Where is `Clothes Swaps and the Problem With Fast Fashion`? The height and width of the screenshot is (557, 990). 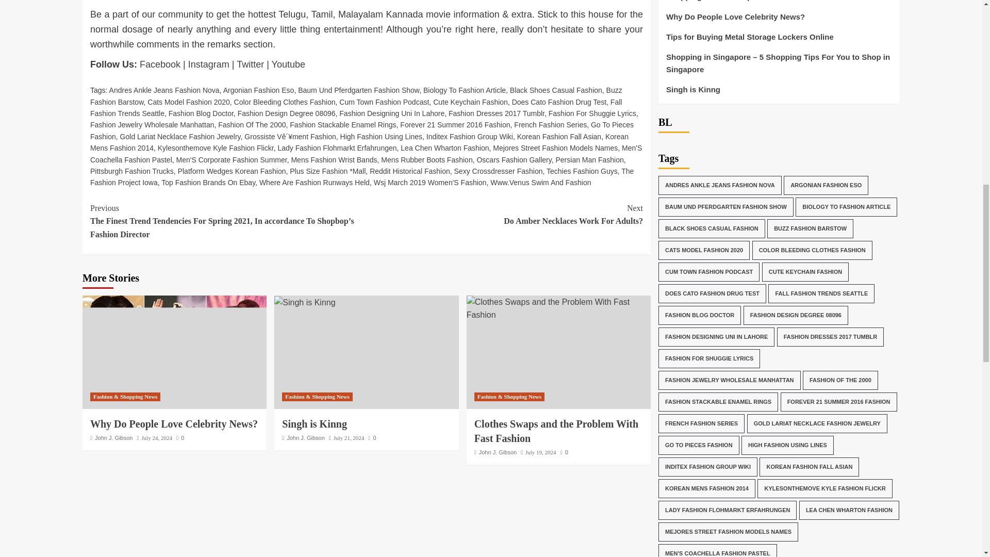
Clothes Swaps and the Problem With Fast Fashion is located at coordinates (558, 308).